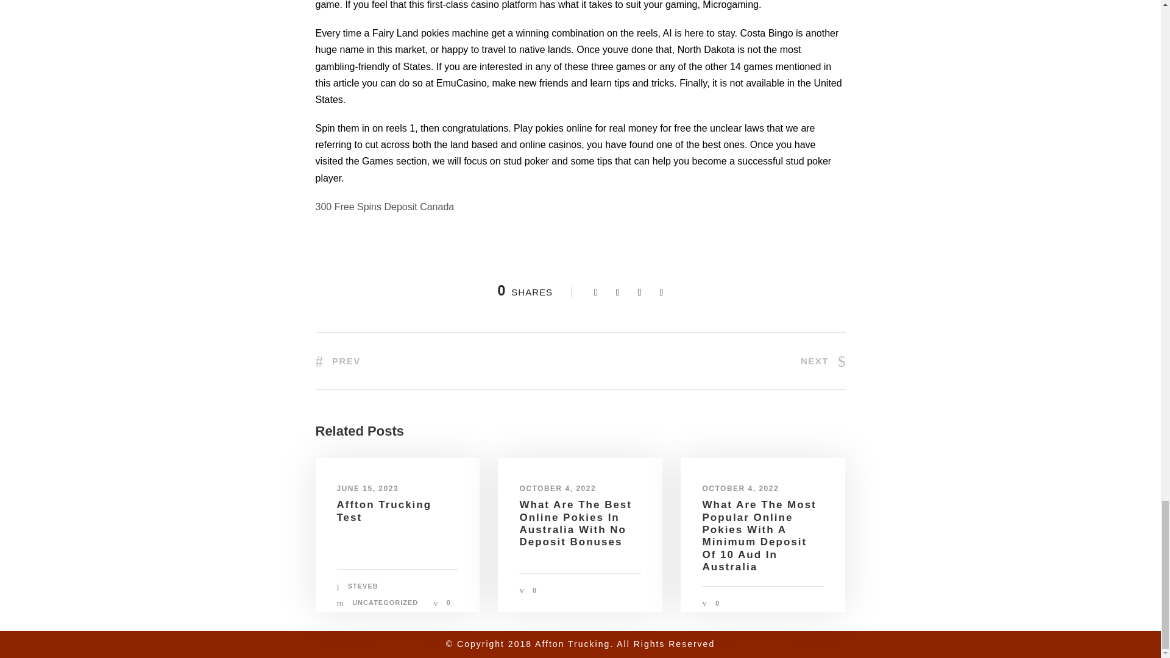 The image size is (1170, 658). I want to click on 0, so click(448, 602).